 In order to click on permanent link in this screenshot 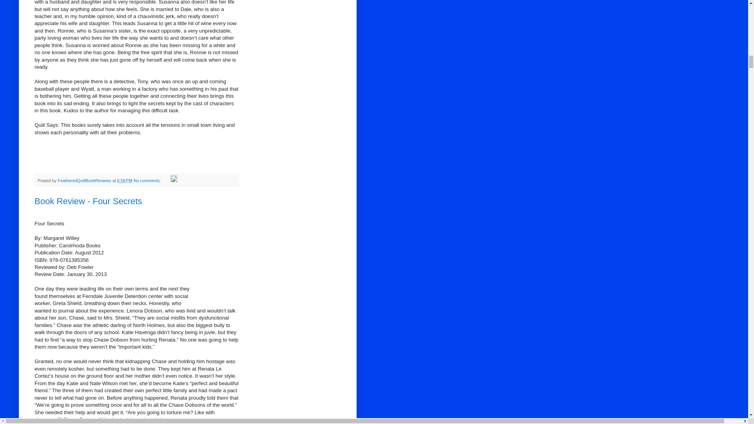, I will do `click(124, 180)`.